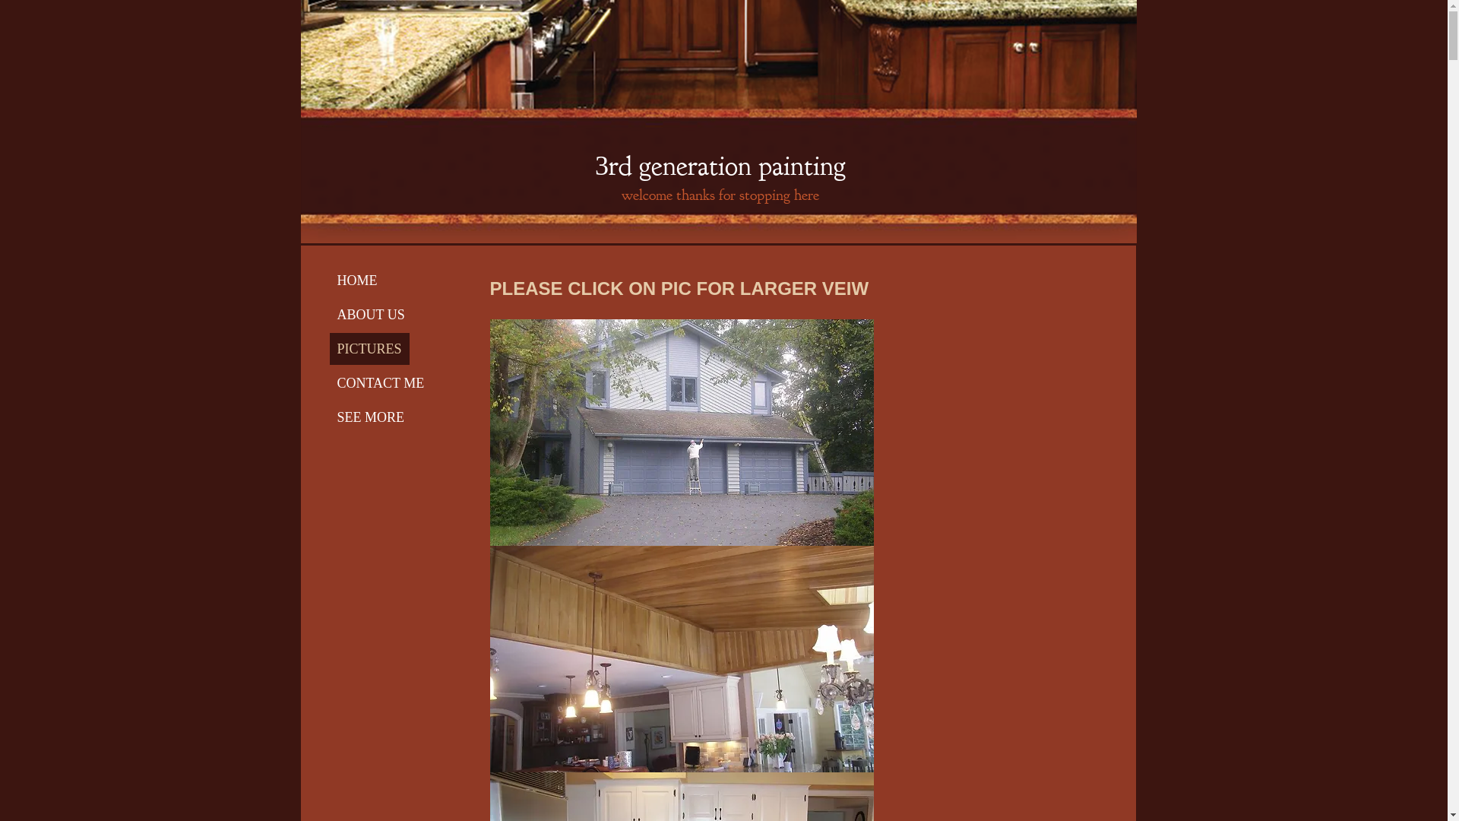 The image size is (1459, 821). I want to click on CONTACT ME, so click(381, 383).